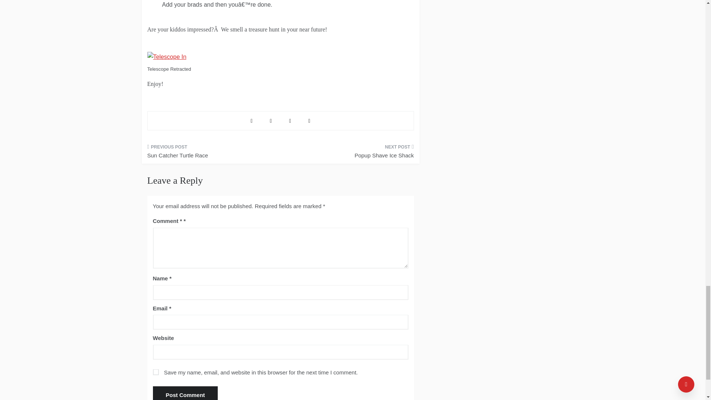 The height and width of the screenshot is (400, 711). What do you see at coordinates (185, 393) in the screenshot?
I see `Post Comment` at bounding box center [185, 393].